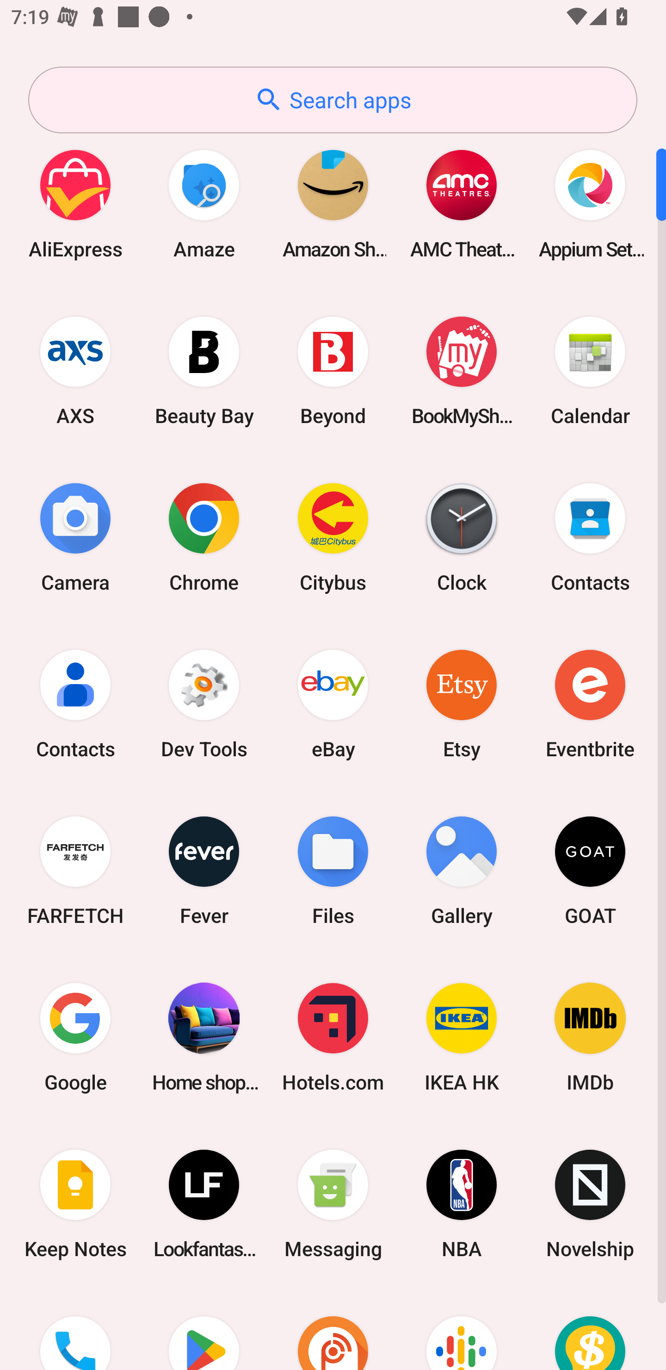 The image size is (666, 1370). I want to click on IMDb, so click(590, 1037).